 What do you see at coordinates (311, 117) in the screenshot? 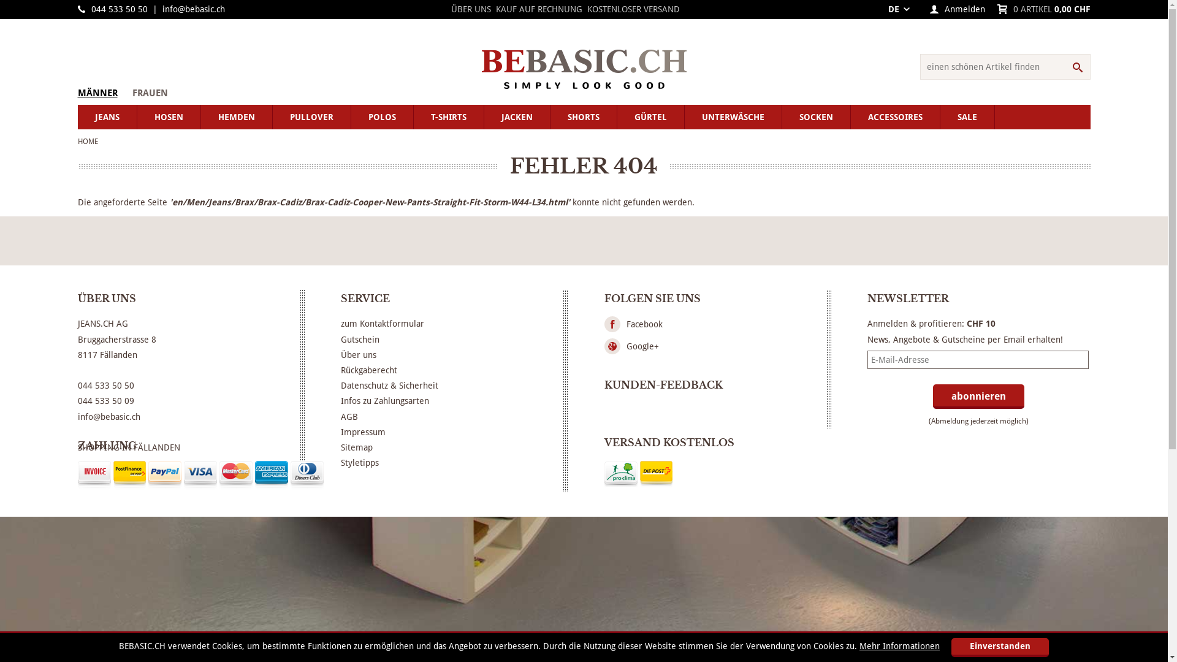
I see `PULLOVER` at bounding box center [311, 117].